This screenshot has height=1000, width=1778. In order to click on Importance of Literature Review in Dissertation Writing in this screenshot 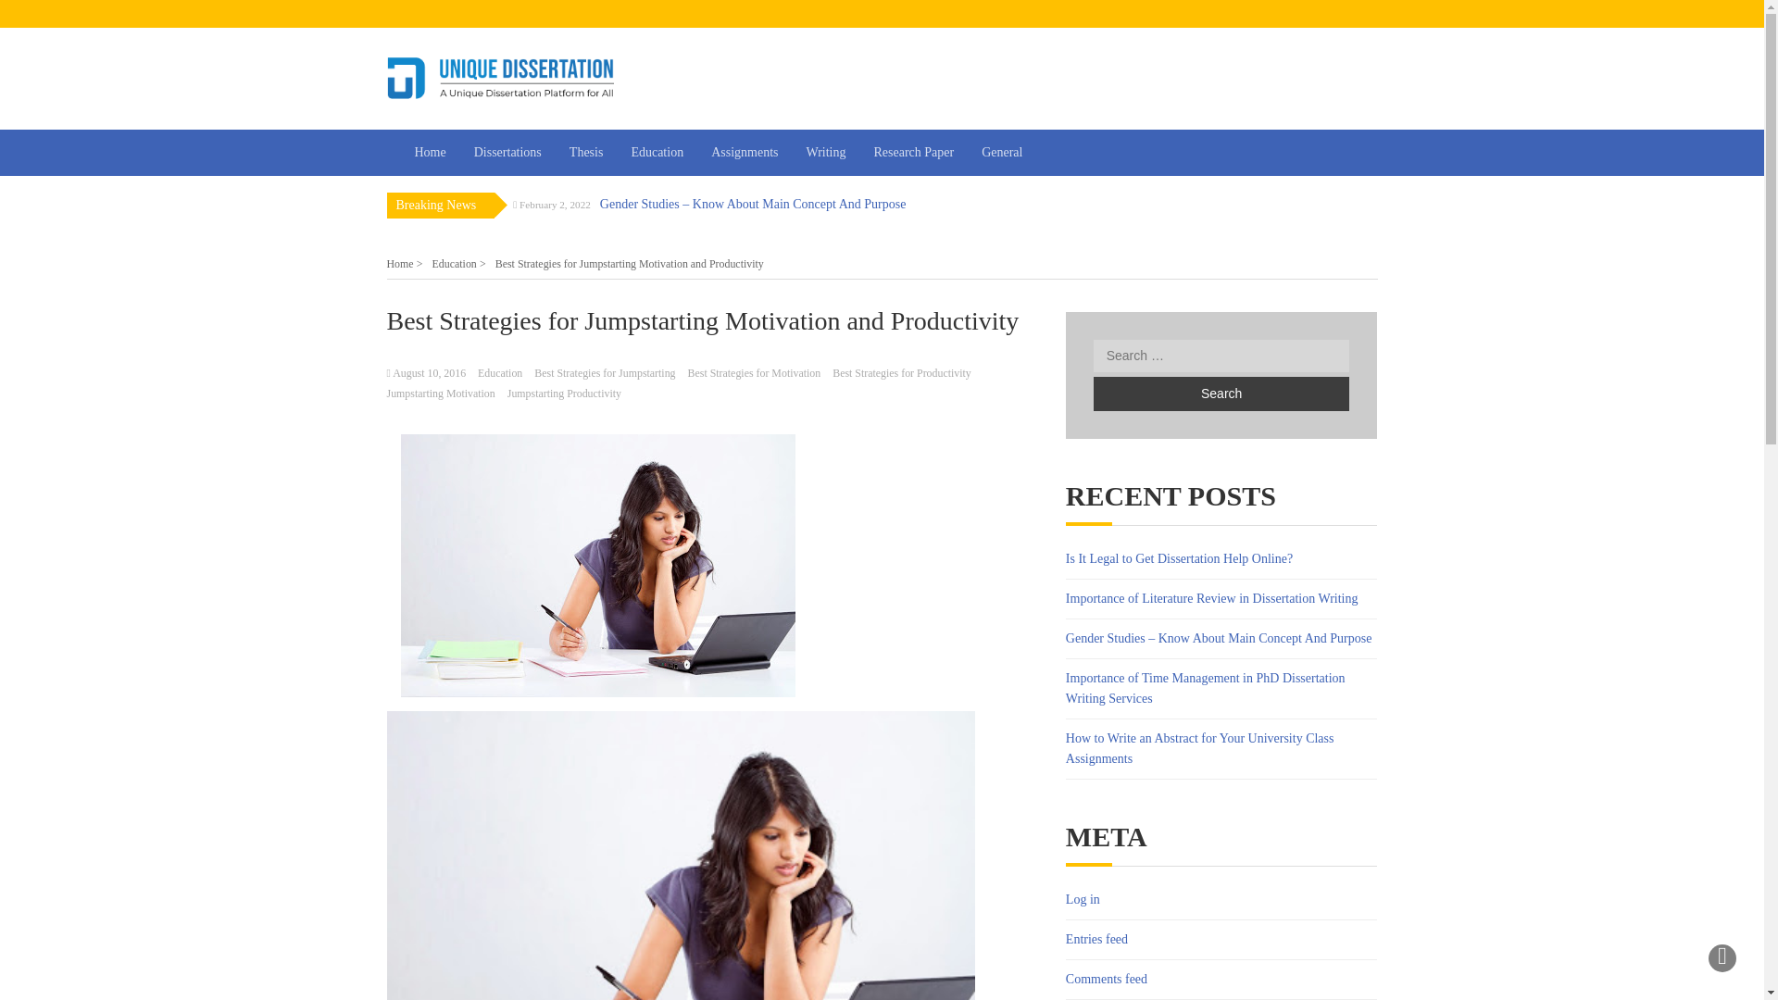, I will do `click(1211, 598)`.